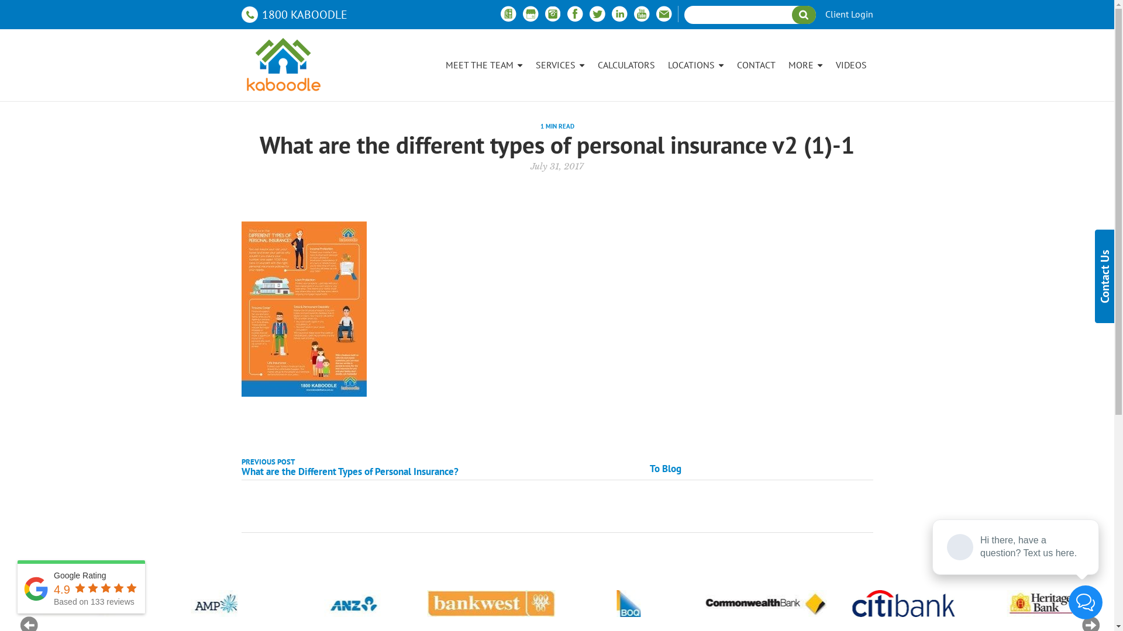  What do you see at coordinates (552, 14) in the screenshot?
I see `Instagram` at bounding box center [552, 14].